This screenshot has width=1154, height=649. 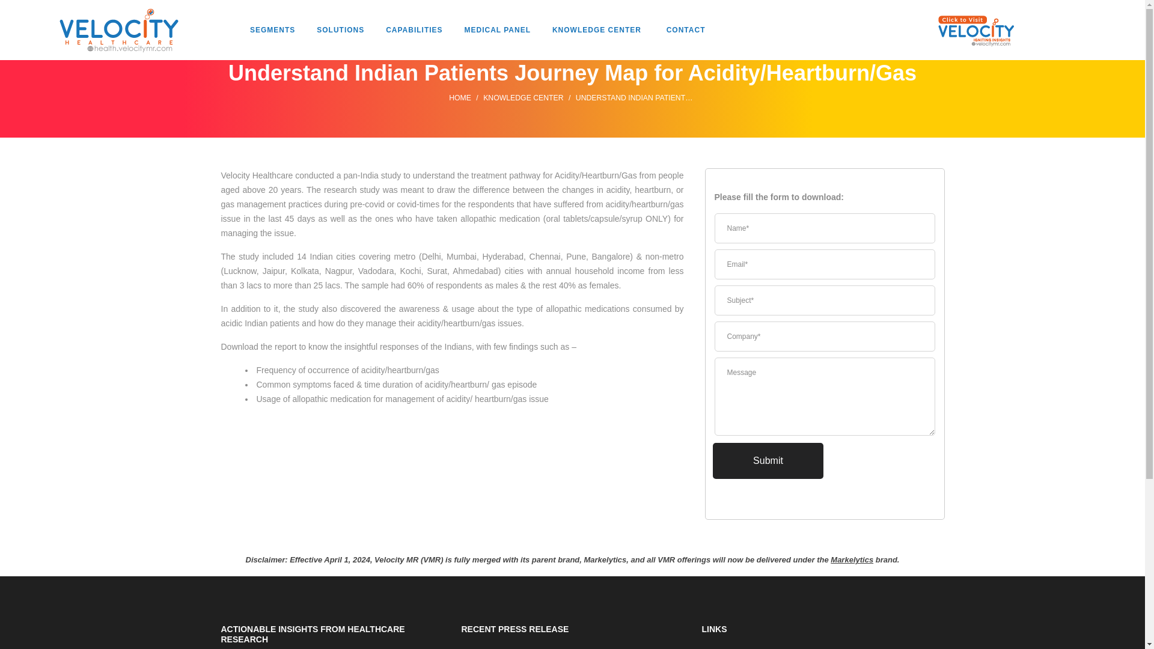 I want to click on CAPABILITIES, so click(x=414, y=30).